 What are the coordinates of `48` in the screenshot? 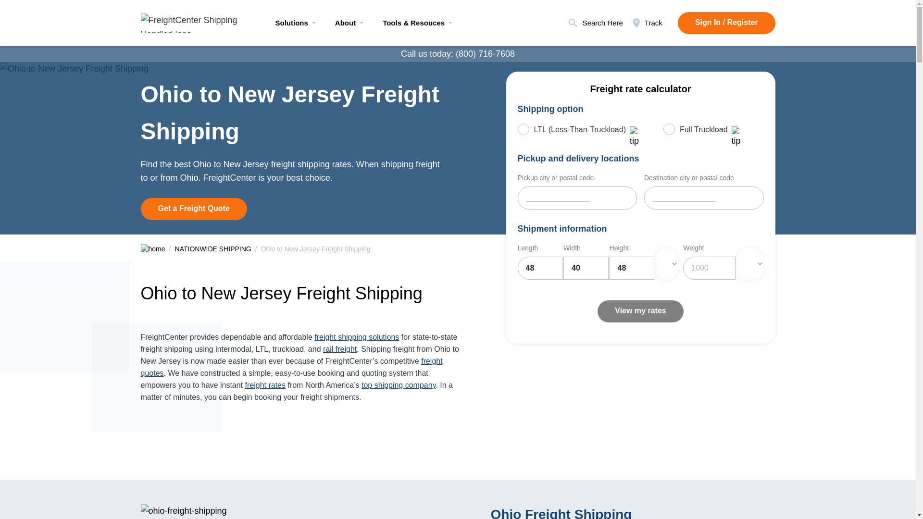 It's located at (632, 268).